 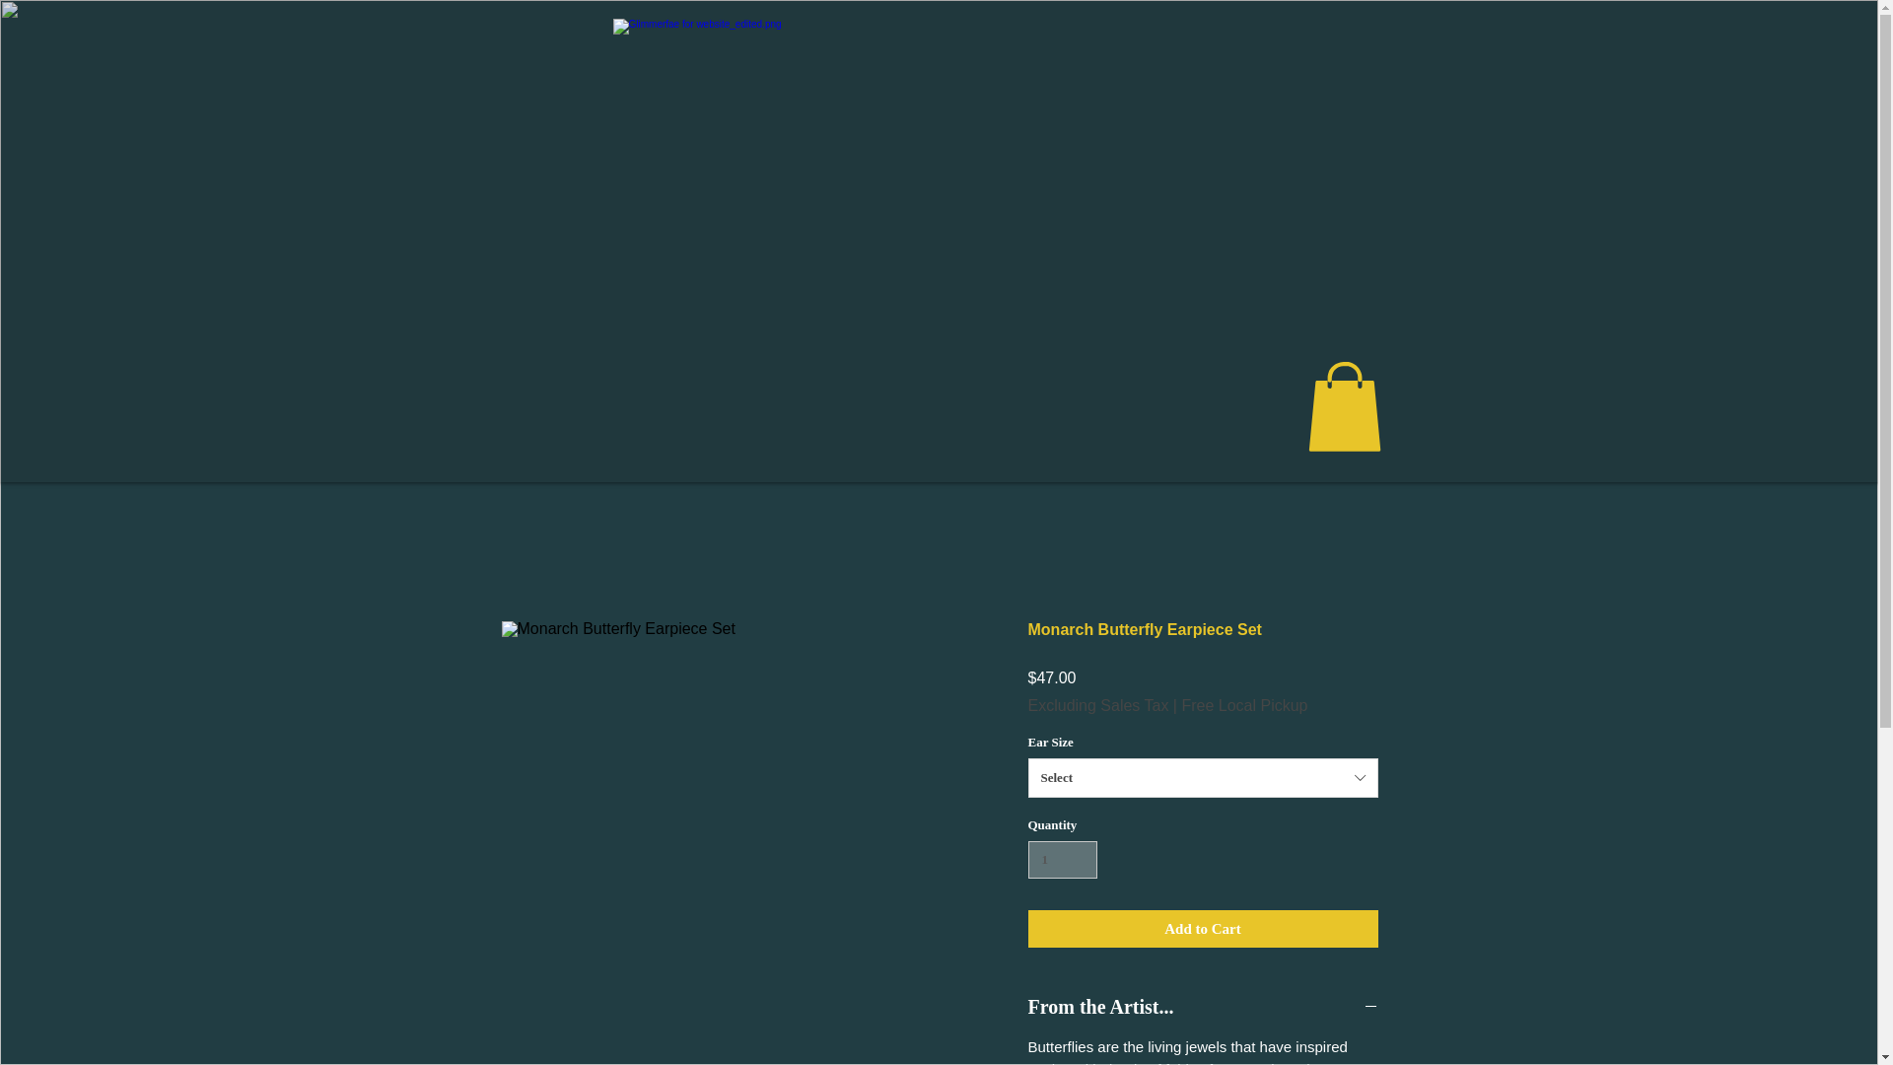 I want to click on Add to Cart, so click(x=1203, y=929).